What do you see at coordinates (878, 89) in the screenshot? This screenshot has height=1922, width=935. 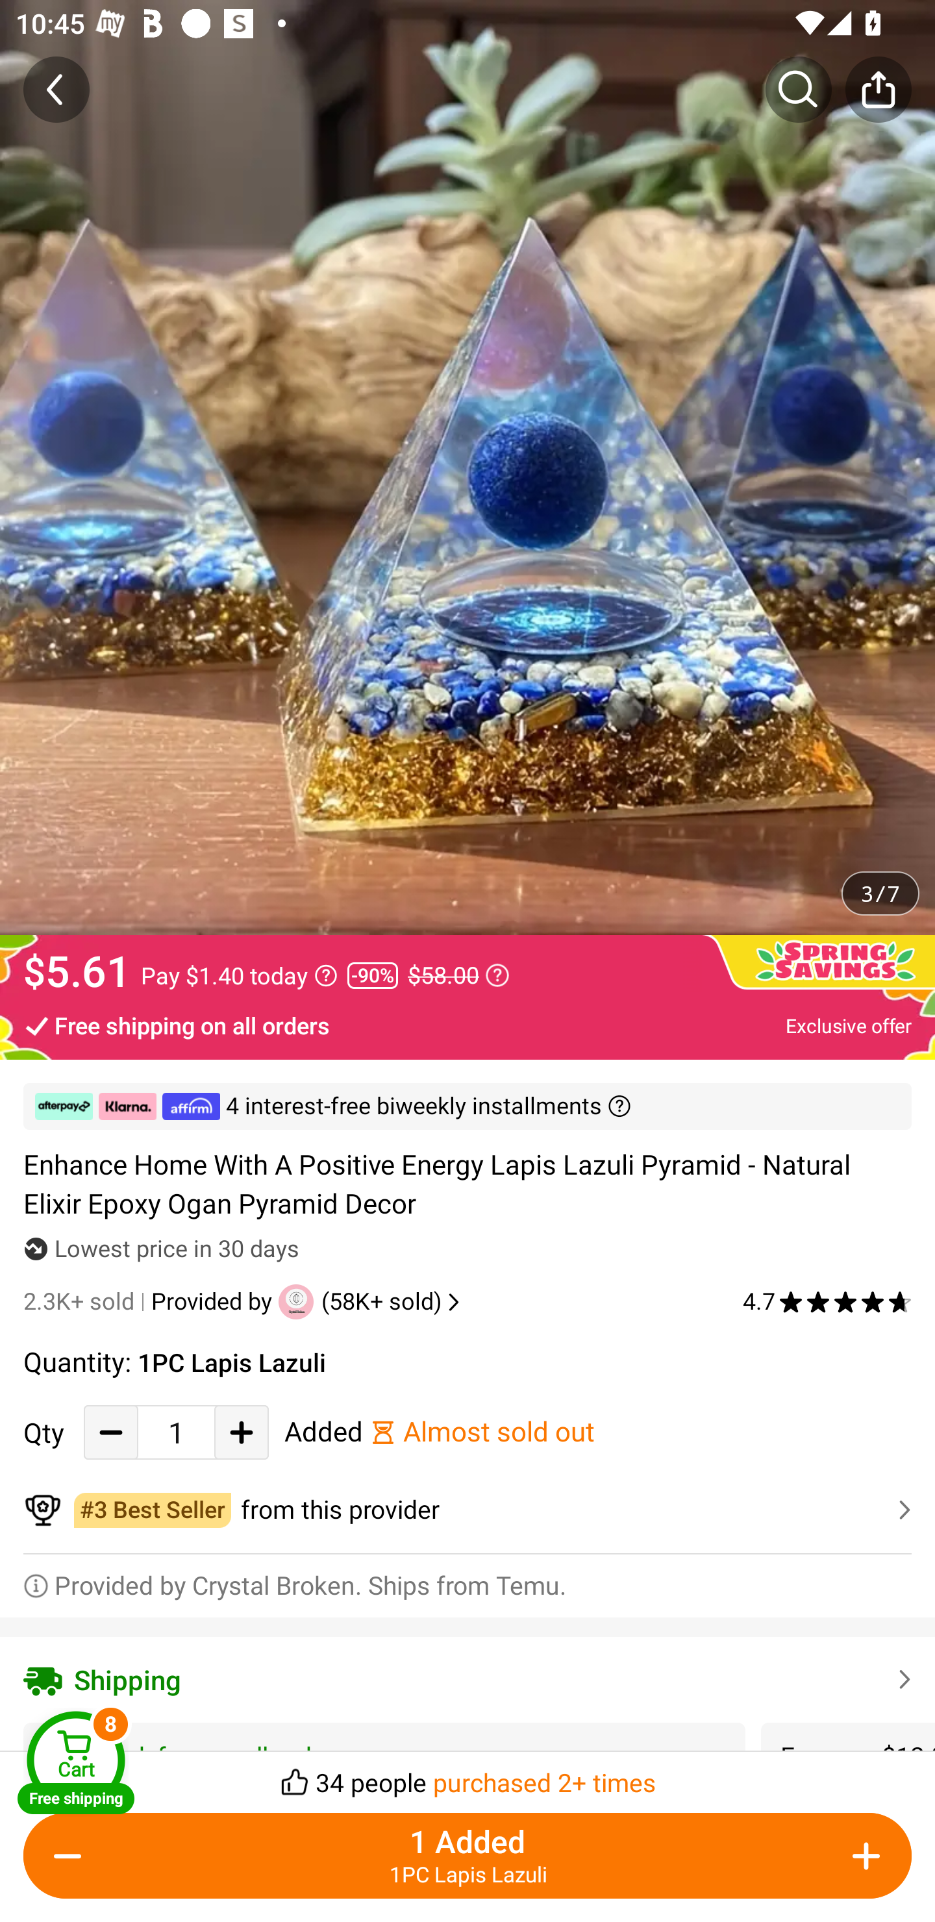 I see `Share` at bounding box center [878, 89].